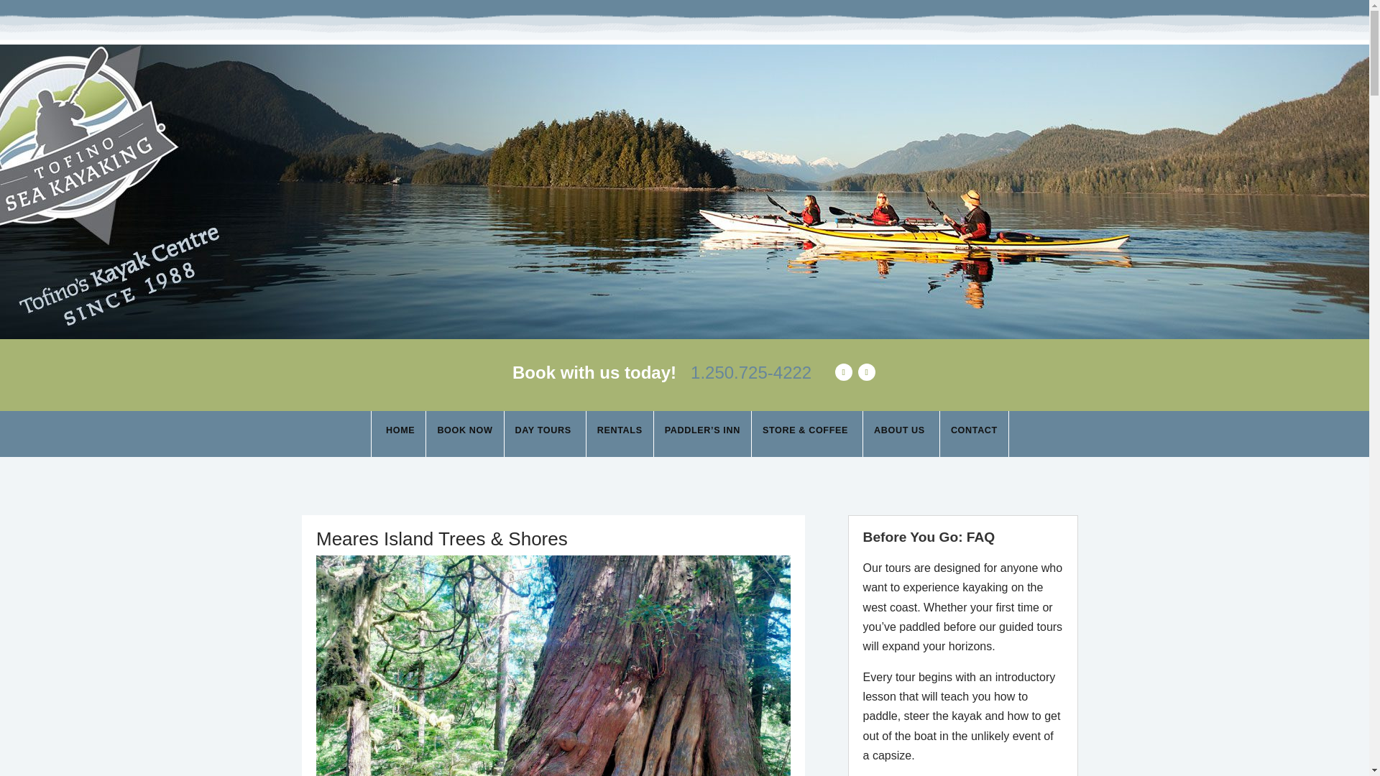 This screenshot has width=1380, height=776. What do you see at coordinates (553, 665) in the screenshot?
I see `Big Trees` at bounding box center [553, 665].